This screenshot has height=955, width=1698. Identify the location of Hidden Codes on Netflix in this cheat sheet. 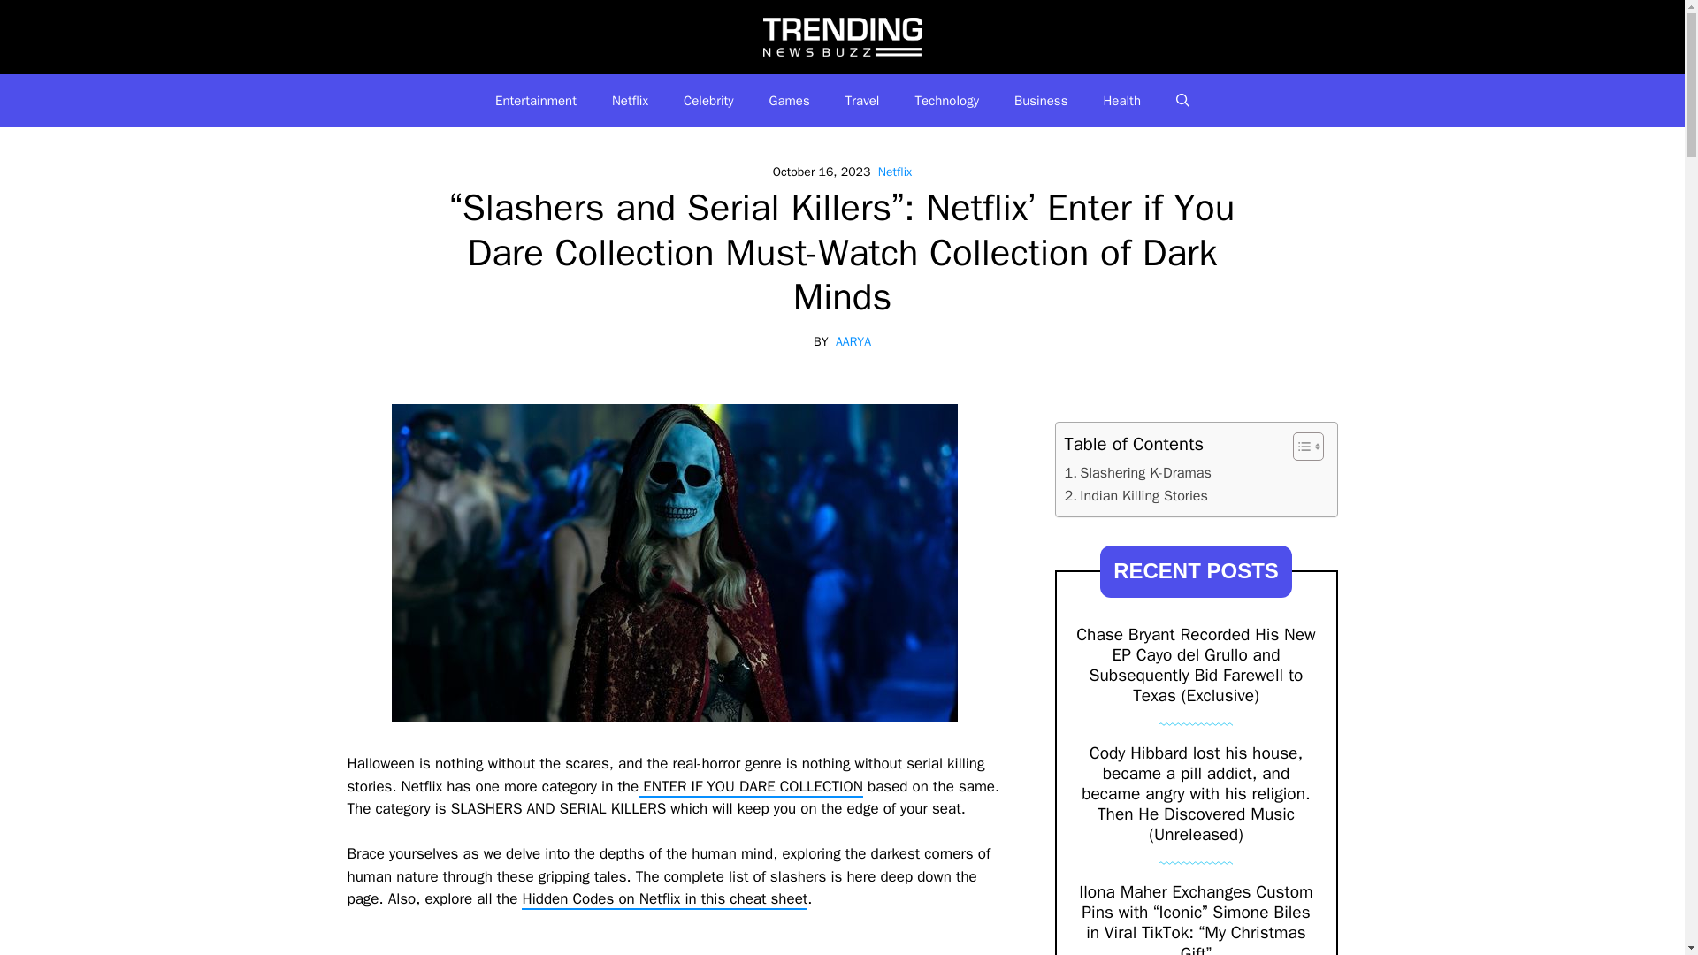
(664, 899).